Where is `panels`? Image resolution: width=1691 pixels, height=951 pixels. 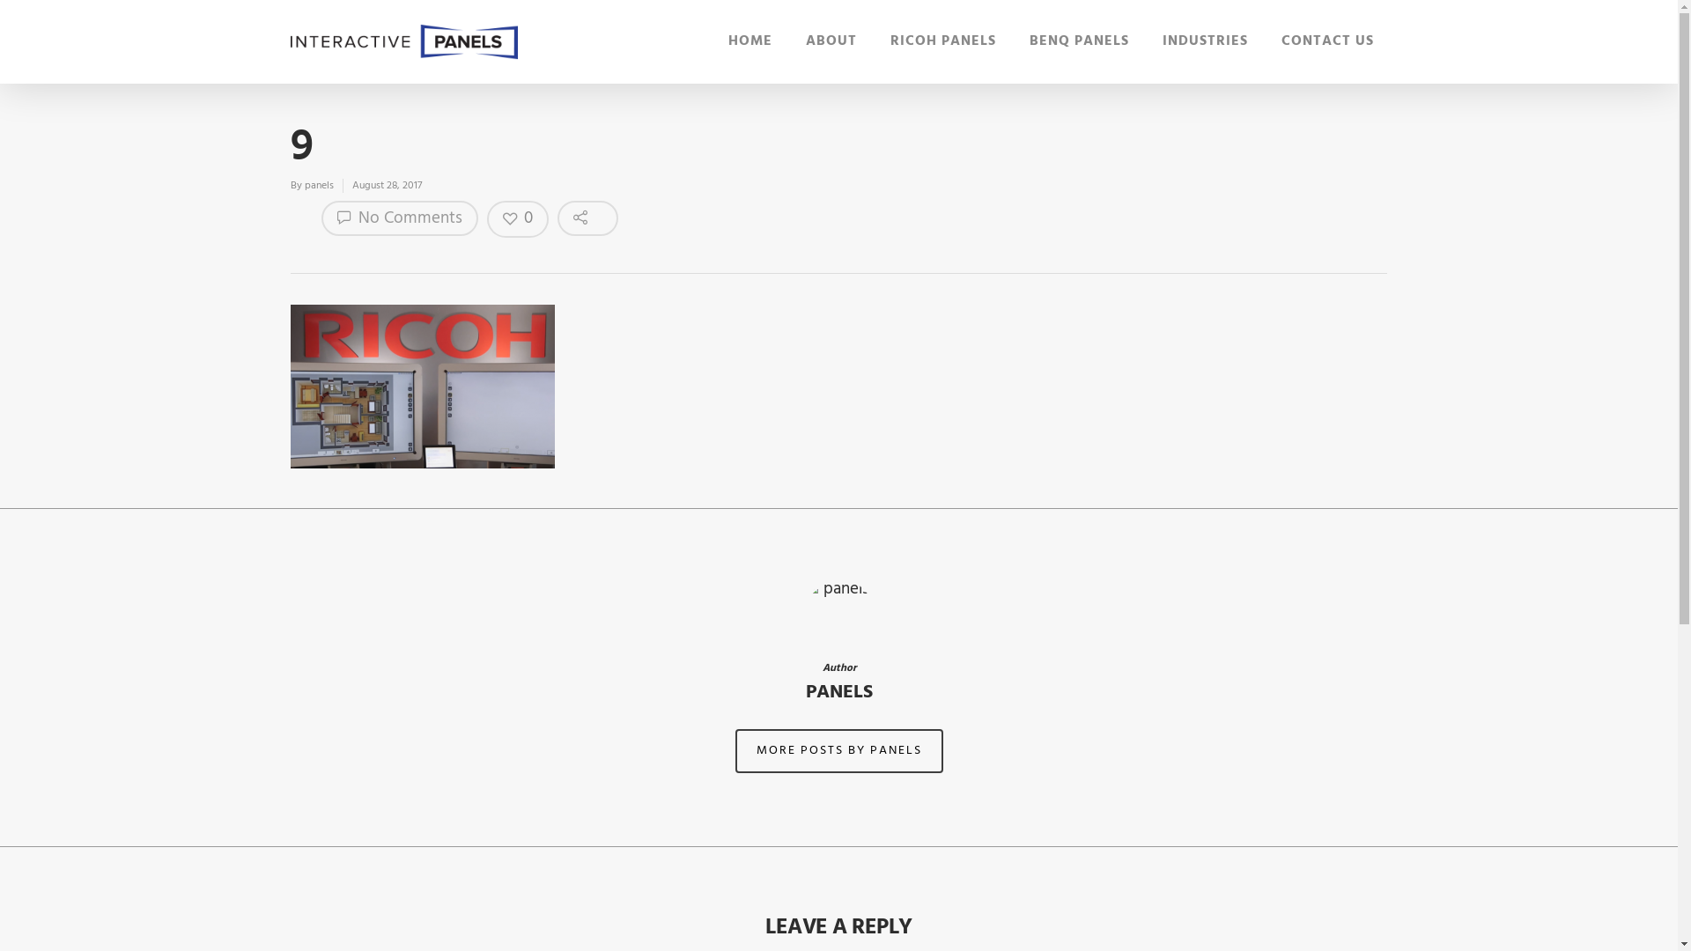 panels is located at coordinates (319, 186).